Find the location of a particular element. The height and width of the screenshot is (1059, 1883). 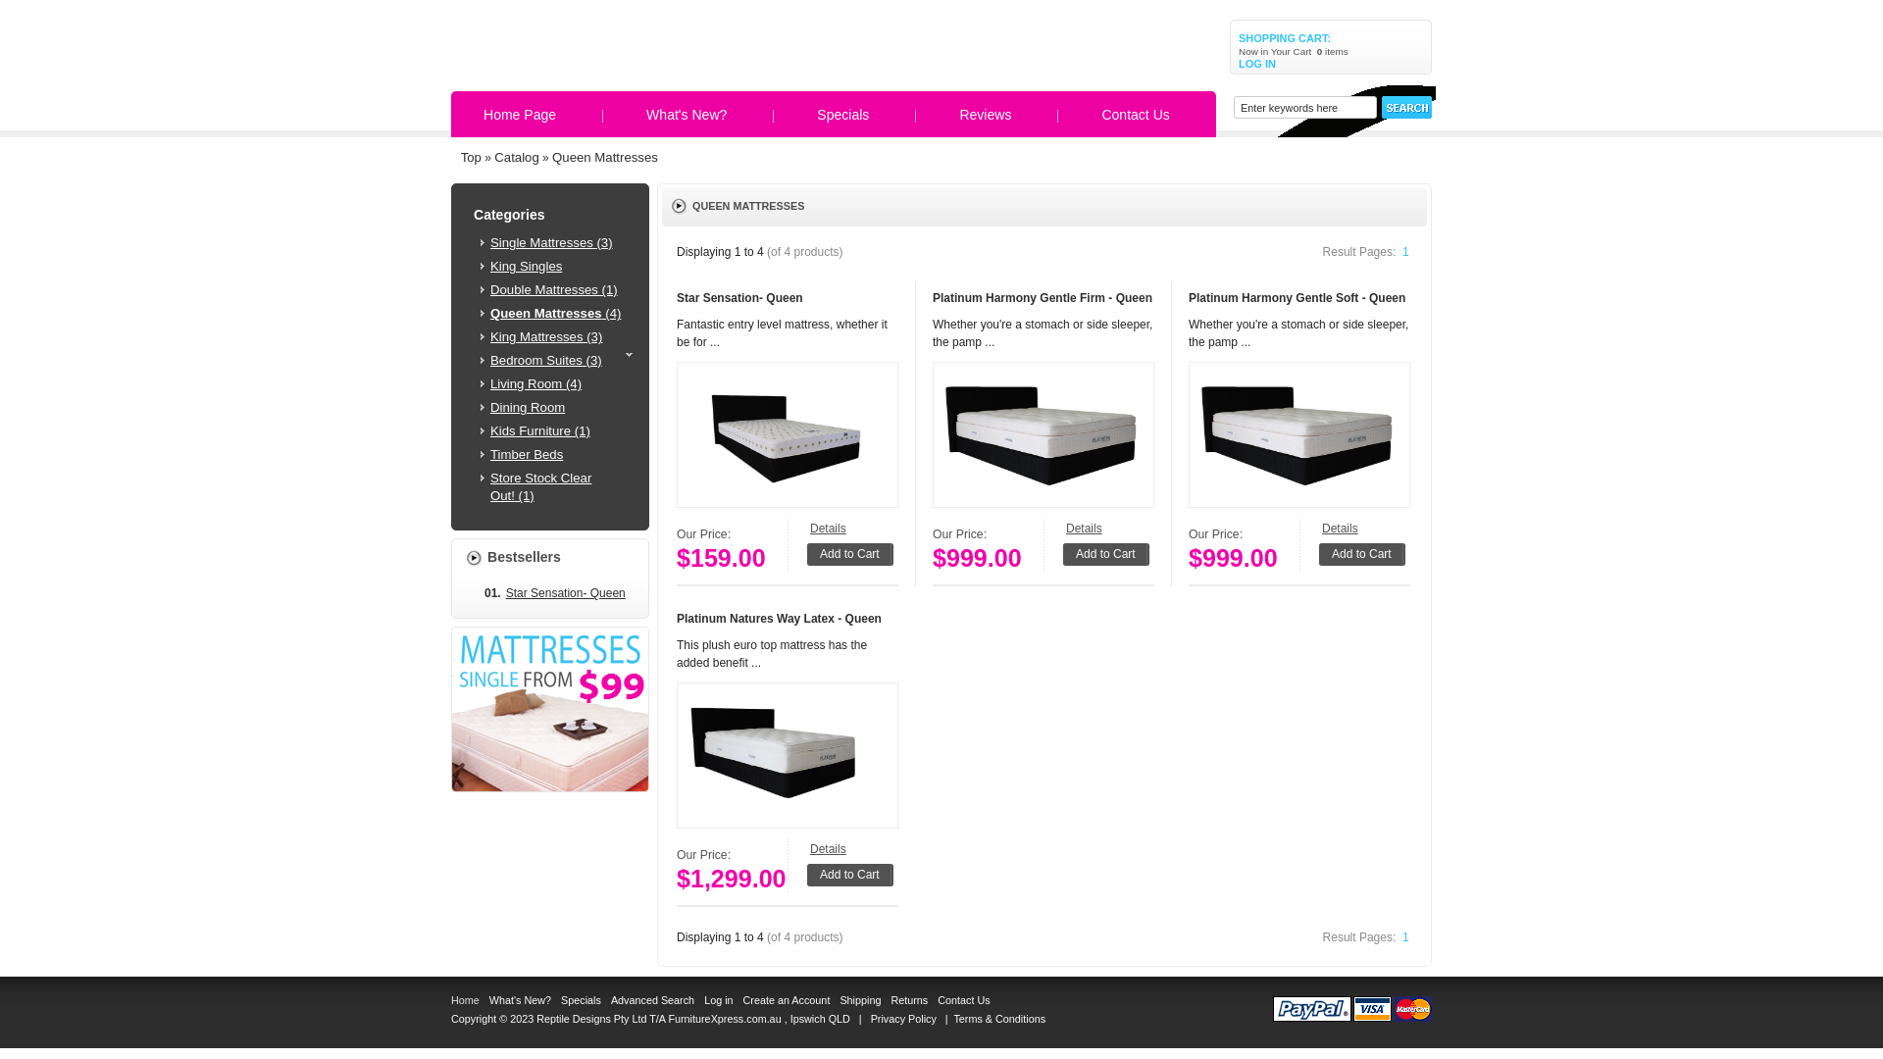

 Platinum Natures Way Latex - Queen  is located at coordinates (788, 755).